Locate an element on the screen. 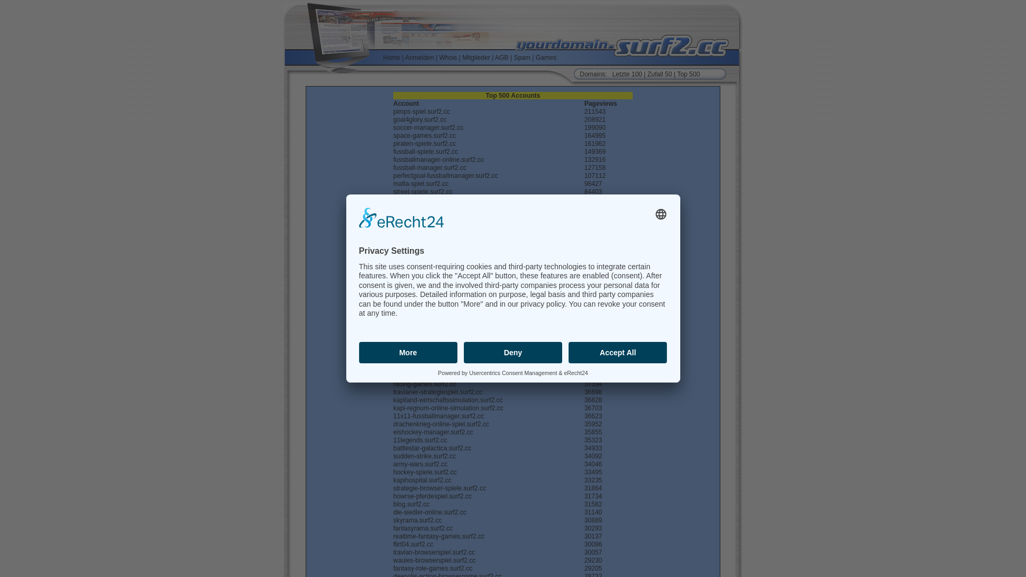 This screenshot has height=577, width=1026. Letzte 100 is located at coordinates (627, 74).